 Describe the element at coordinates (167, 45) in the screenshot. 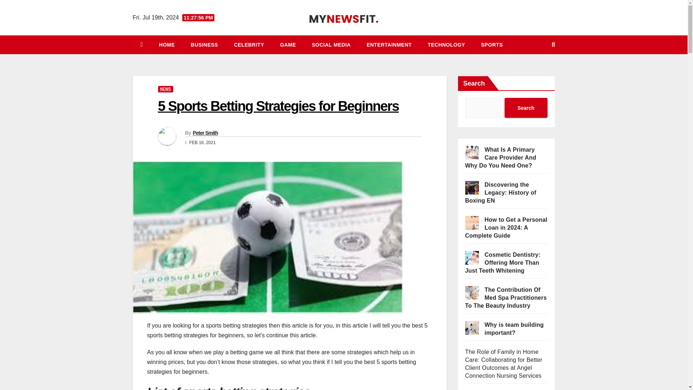

I see `HOME` at that location.